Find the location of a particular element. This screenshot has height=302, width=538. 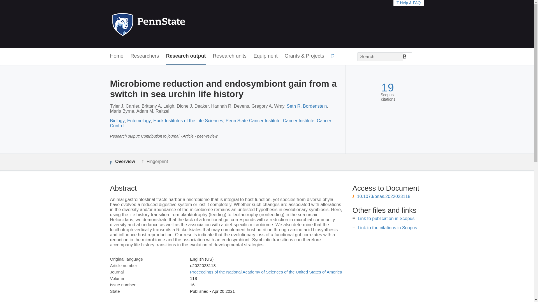

Cancer Institute, Cancer Control is located at coordinates (220, 123).